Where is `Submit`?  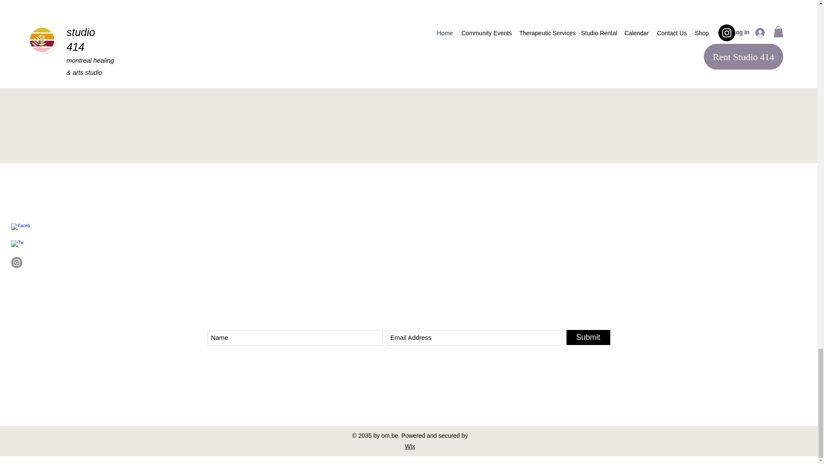
Submit is located at coordinates (588, 337).